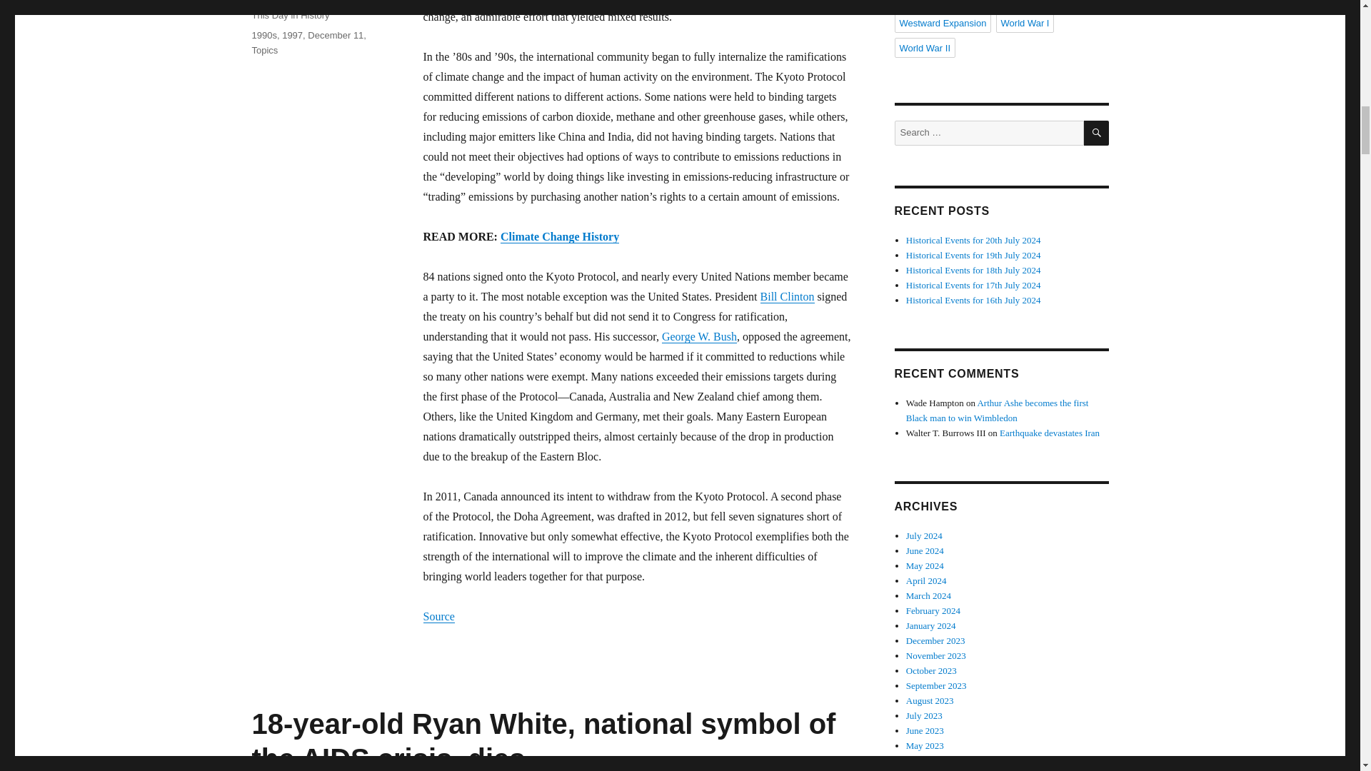 The width and height of the screenshot is (1371, 771). I want to click on 1997, so click(293, 36).